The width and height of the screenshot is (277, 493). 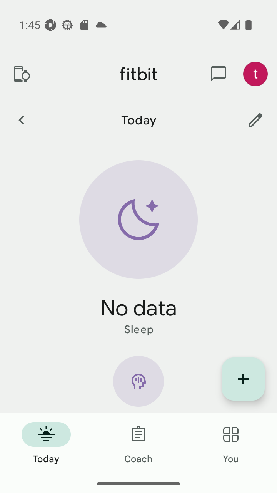 I want to click on Customize, so click(x=255, y=120).